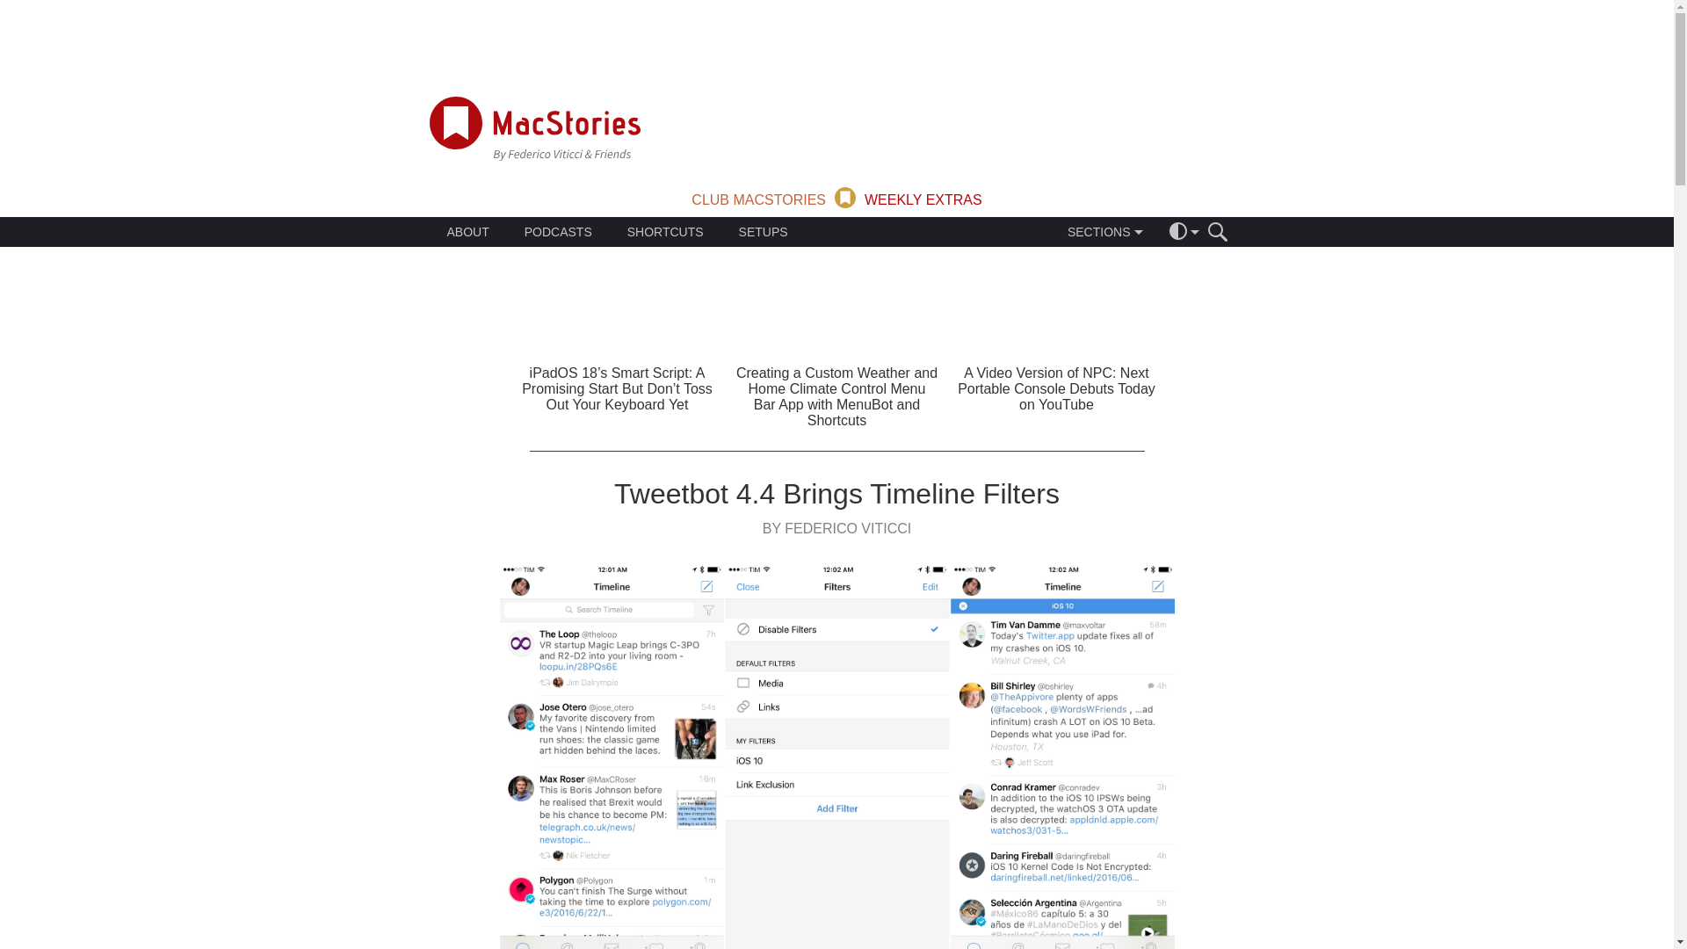 The width and height of the screenshot is (1687, 949). I want to click on ABOUT, so click(467, 232).